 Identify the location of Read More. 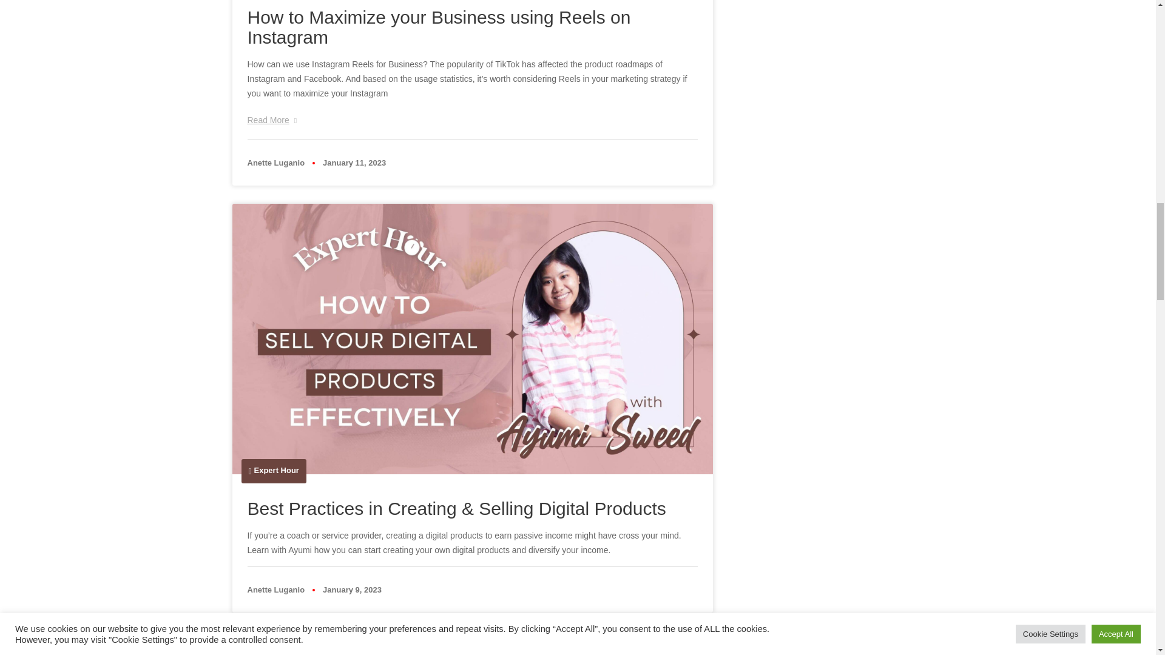
(272, 119).